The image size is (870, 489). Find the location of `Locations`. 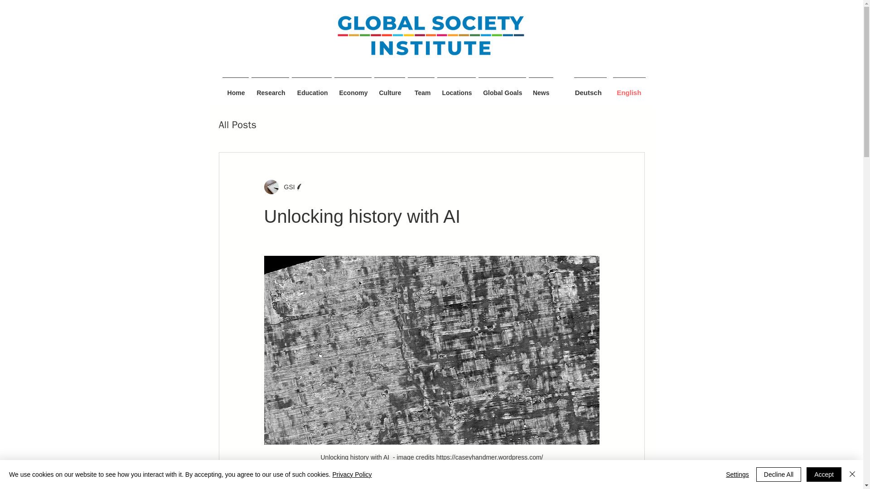

Locations is located at coordinates (456, 89).